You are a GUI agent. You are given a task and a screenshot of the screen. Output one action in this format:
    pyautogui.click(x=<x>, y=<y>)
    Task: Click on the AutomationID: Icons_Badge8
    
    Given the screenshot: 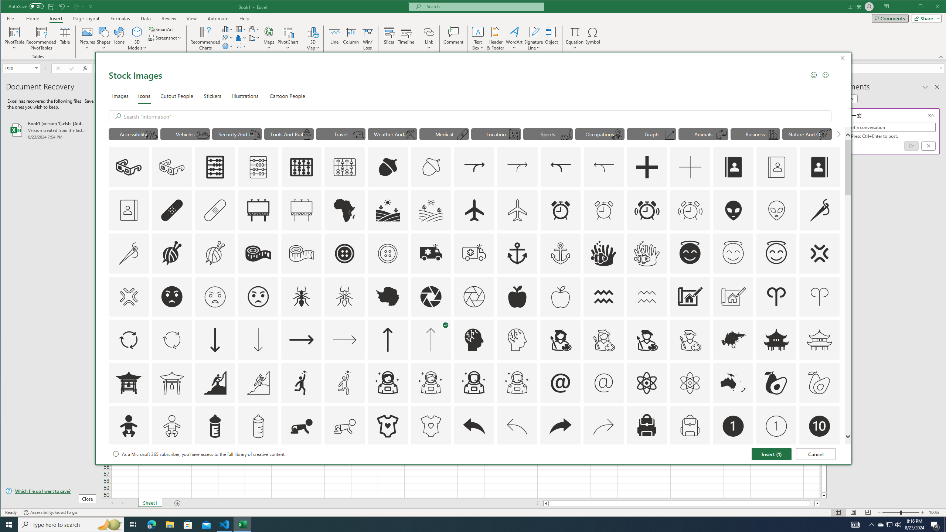 What is the action you would take?
    pyautogui.click(x=690, y=469)
    